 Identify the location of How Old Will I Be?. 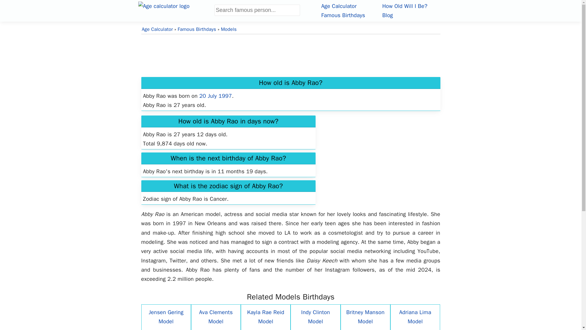
(404, 6).